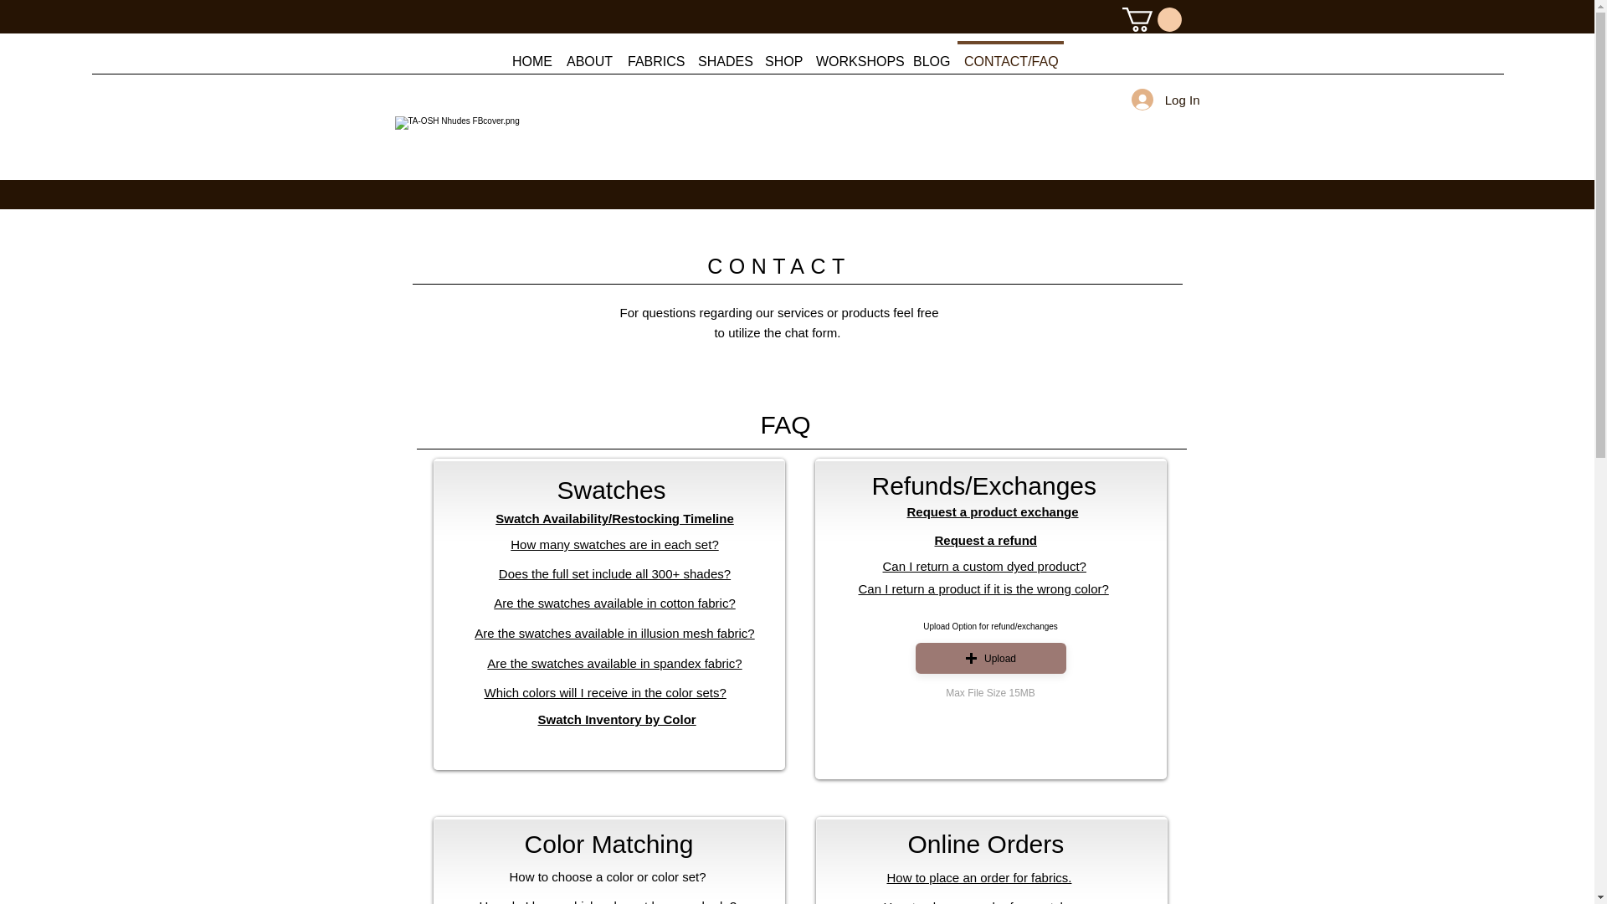 The width and height of the screenshot is (1607, 904). I want to click on Max File Size 15MB, so click(990, 693).